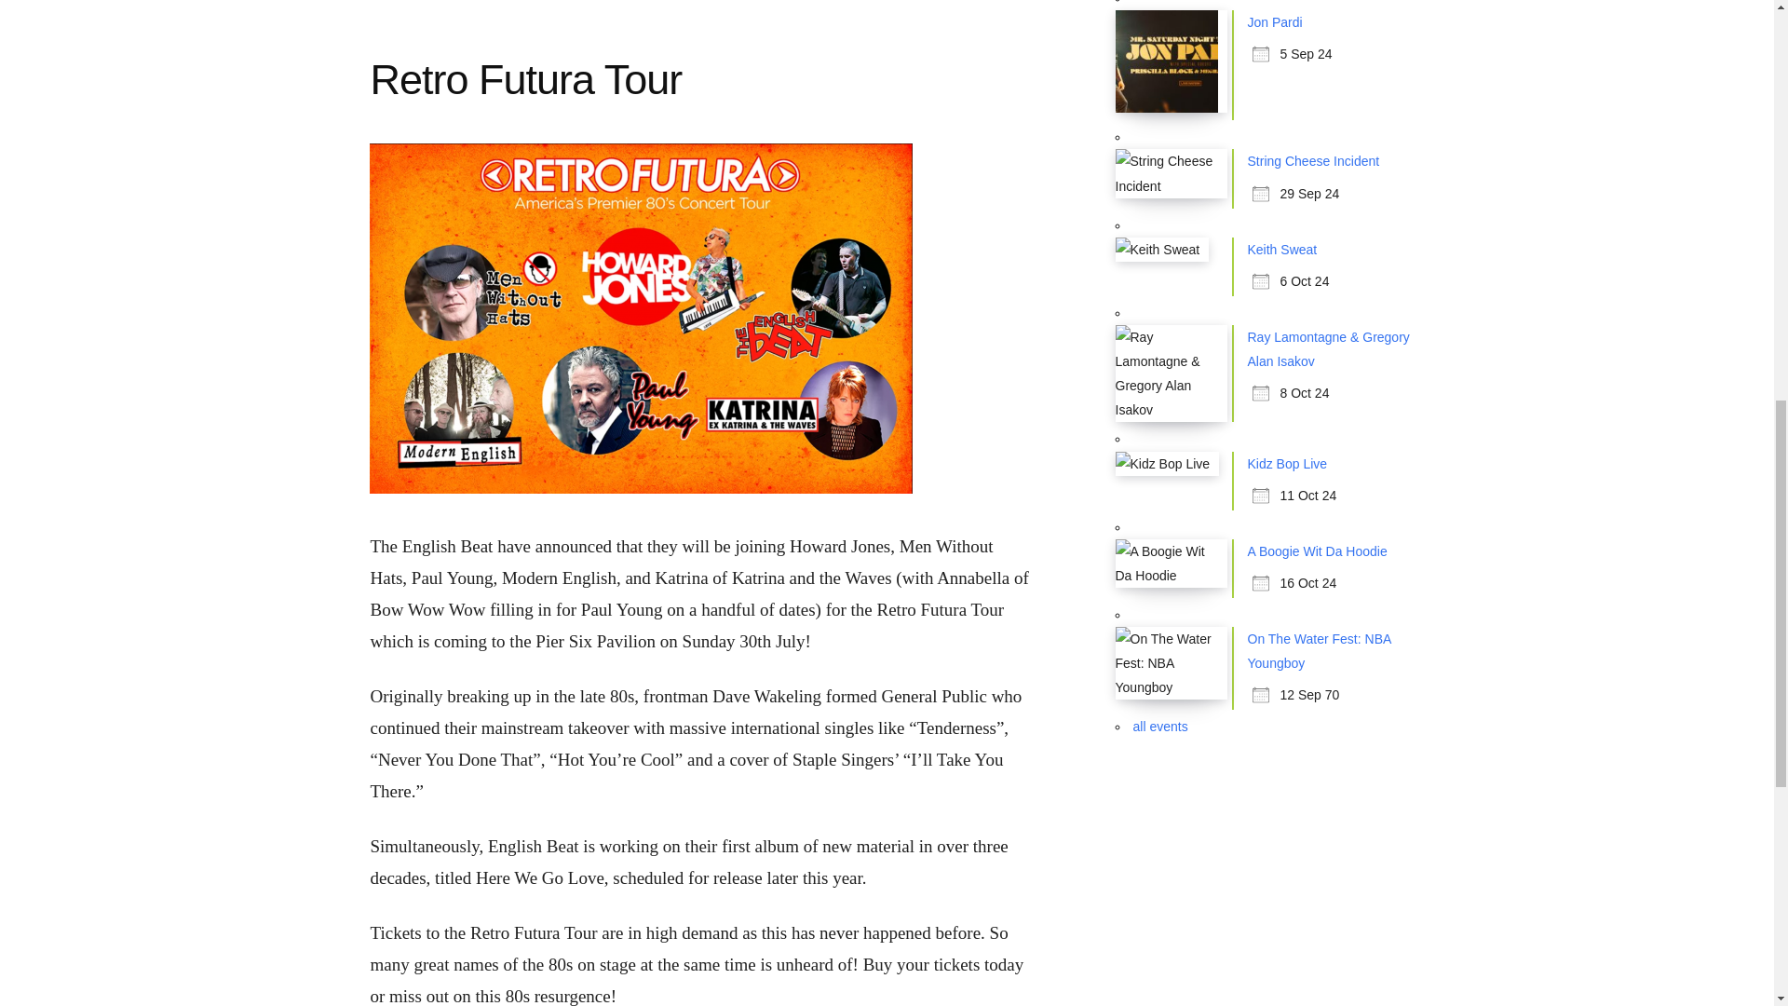  What do you see at coordinates (1283, 250) in the screenshot?
I see `Keith Sweat` at bounding box center [1283, 250].